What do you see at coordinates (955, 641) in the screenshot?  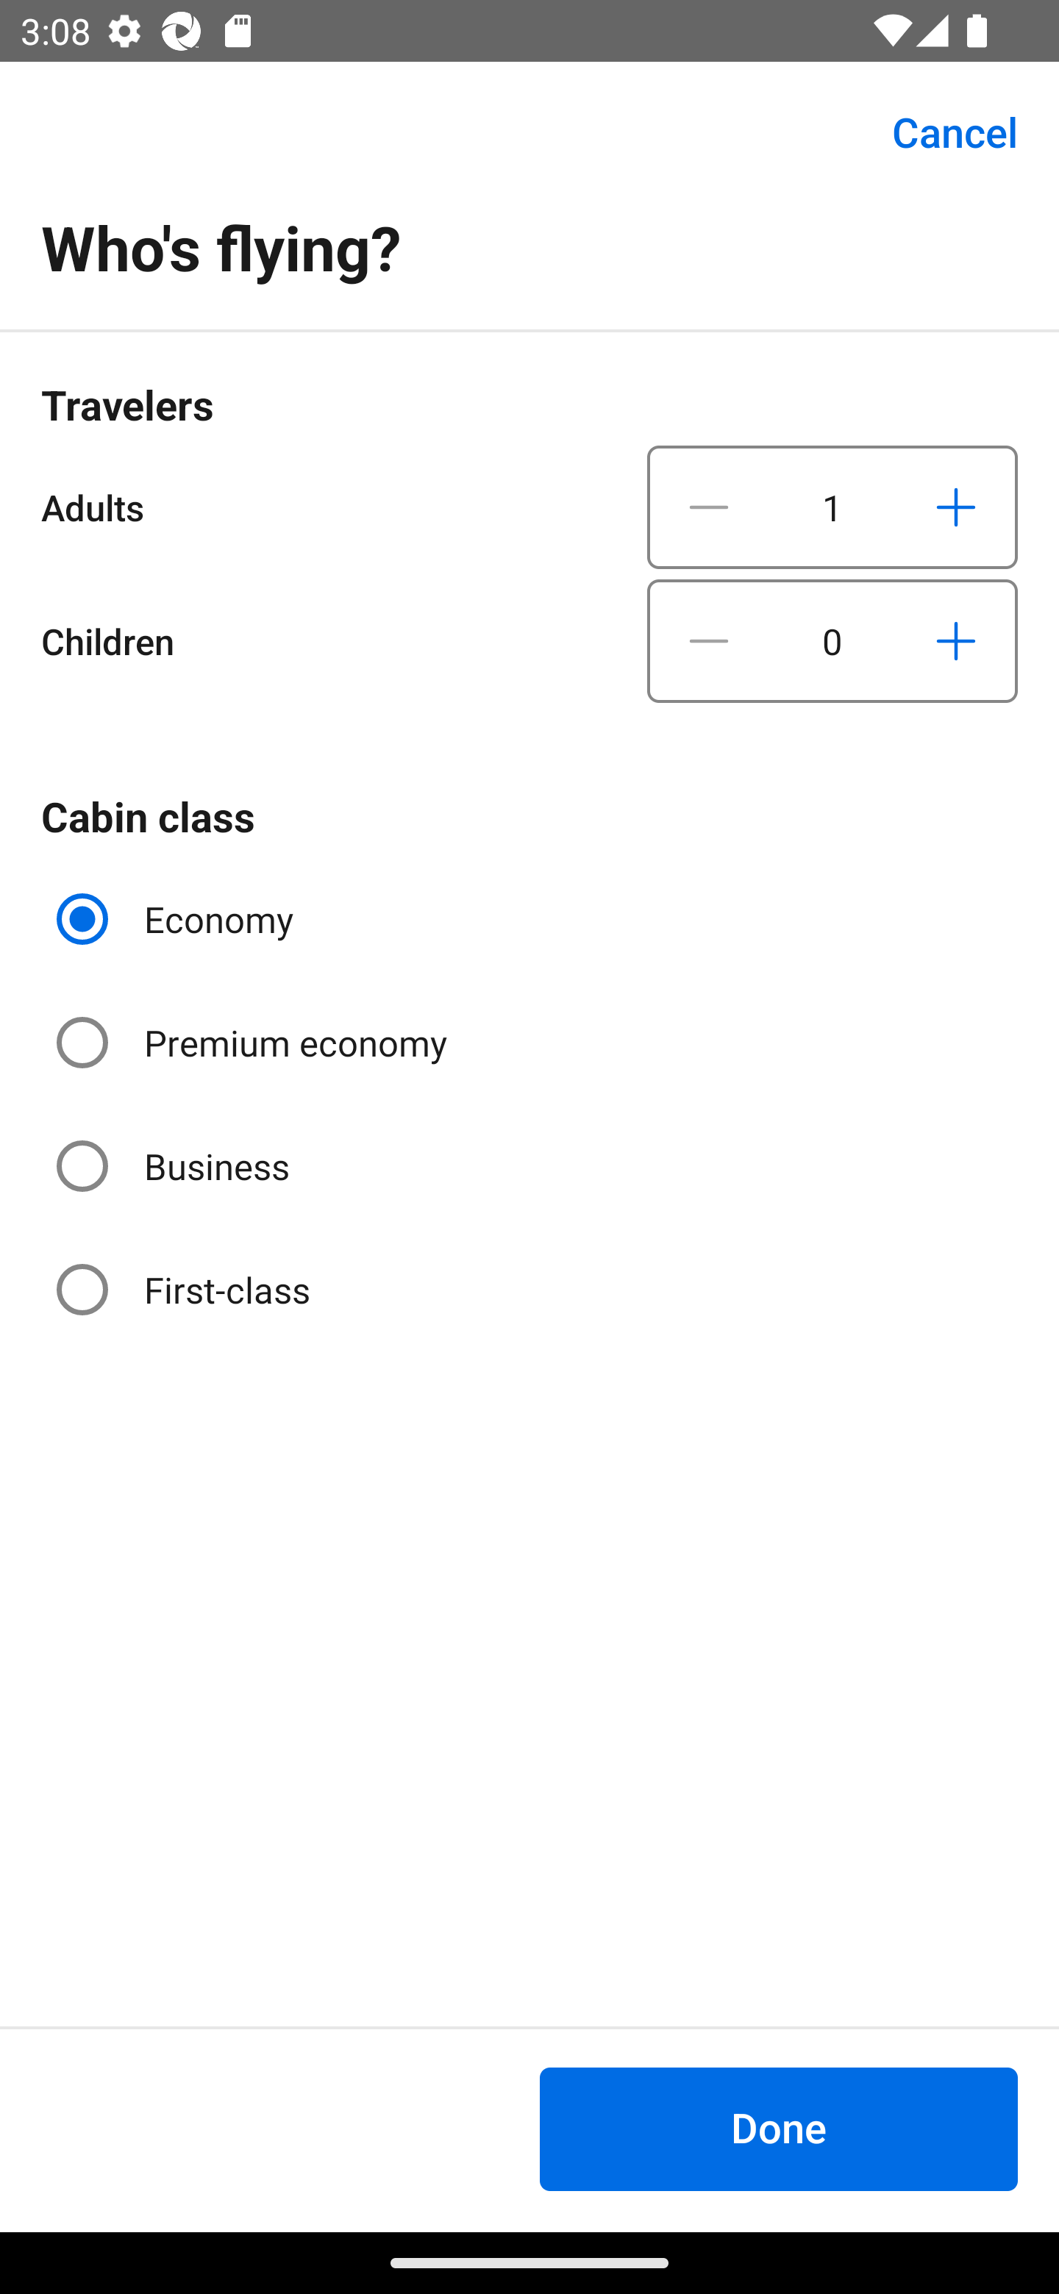 I see `Increase` at bounding box center [955, 641].